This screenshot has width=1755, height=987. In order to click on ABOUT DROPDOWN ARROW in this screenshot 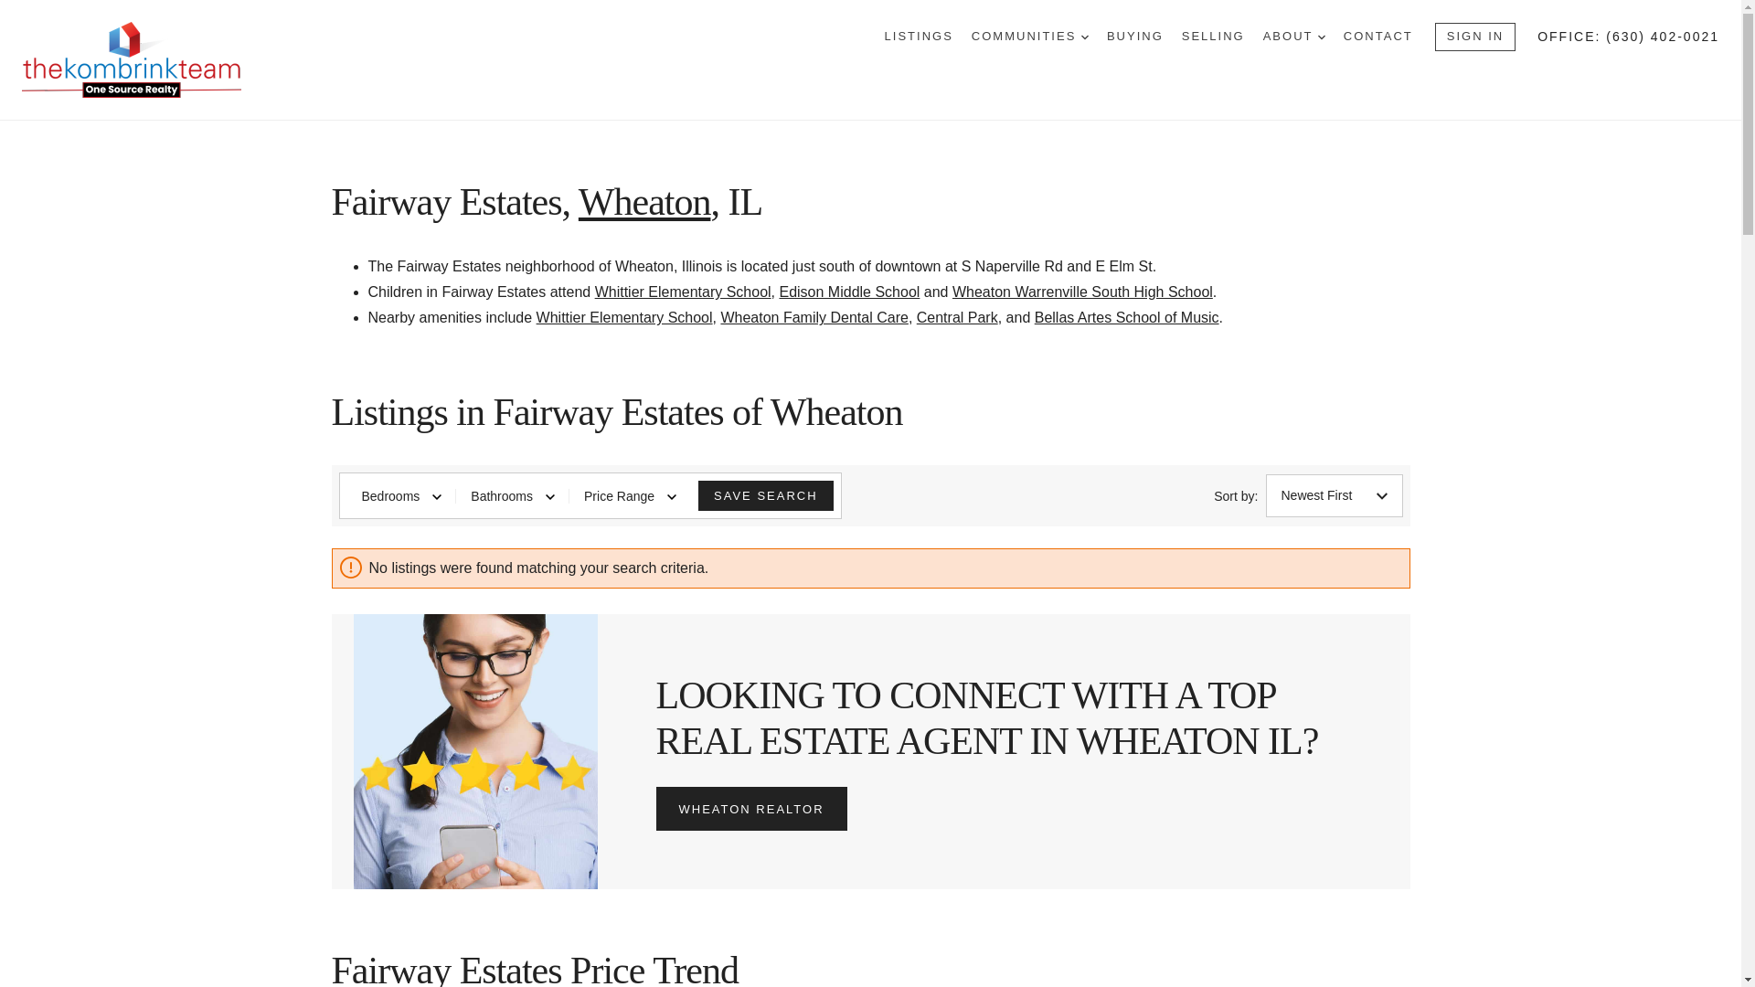, I will do `click(1294, 37)`.